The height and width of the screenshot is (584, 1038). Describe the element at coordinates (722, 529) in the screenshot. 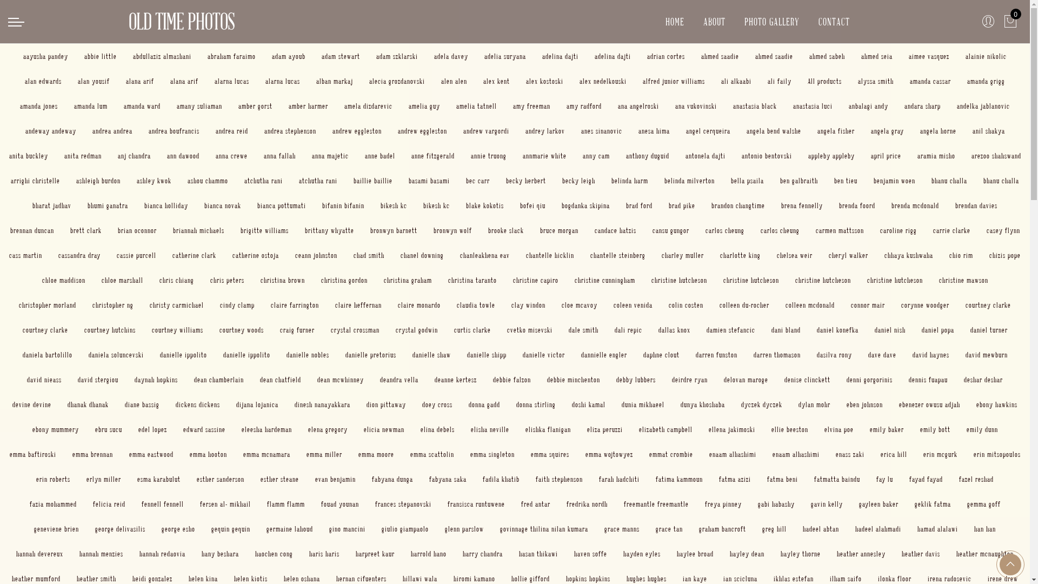

I see `graham bancroft` at that location.